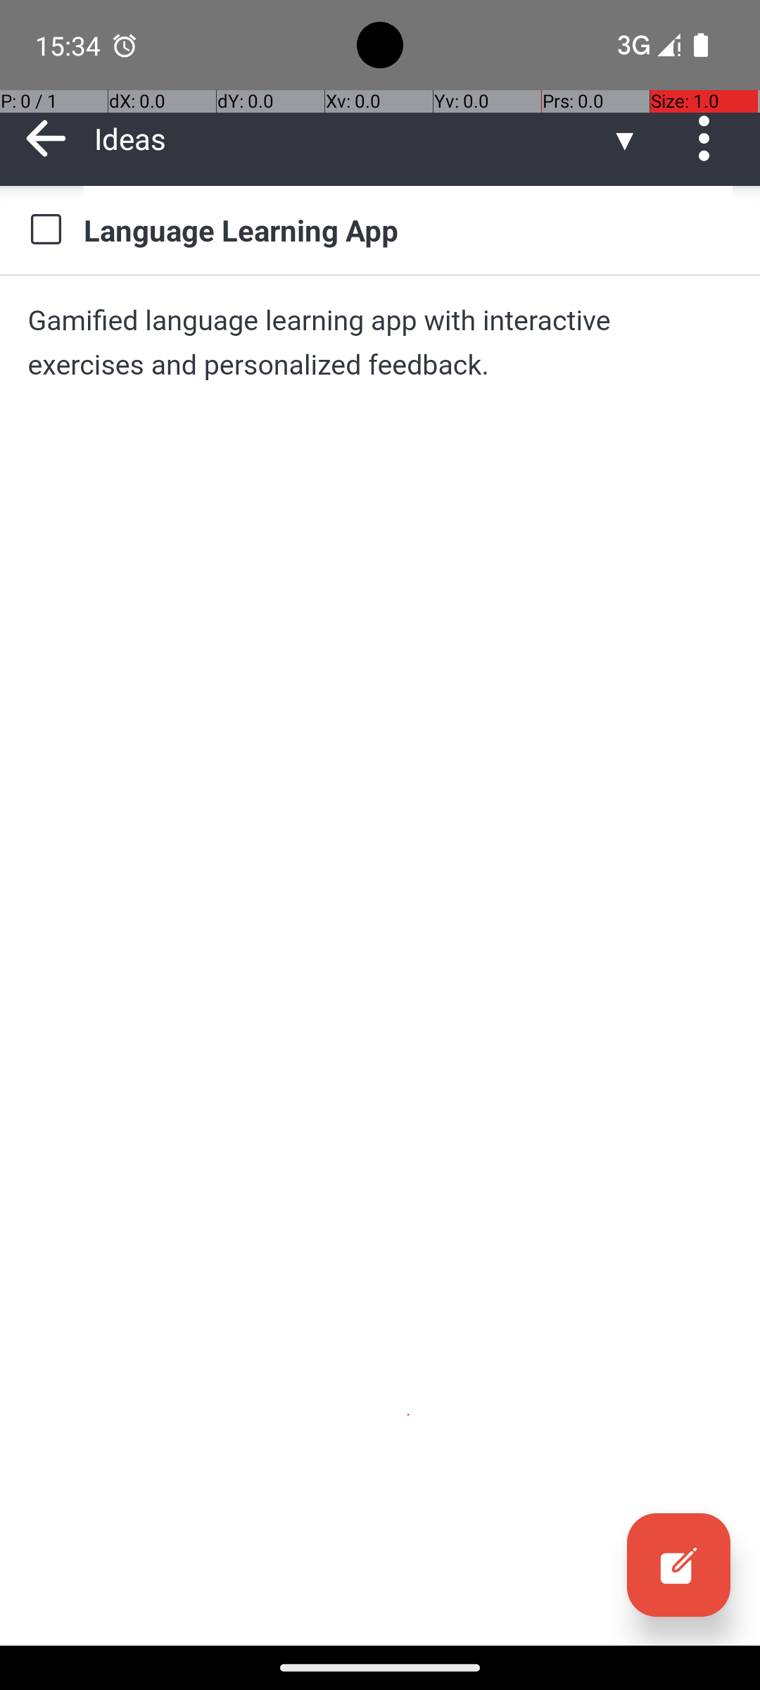  Describe the element at coordinates (380, 342) in the screenshot. I see `Gamified language learning app with interactive exercises and personalized feedback.` at that location.